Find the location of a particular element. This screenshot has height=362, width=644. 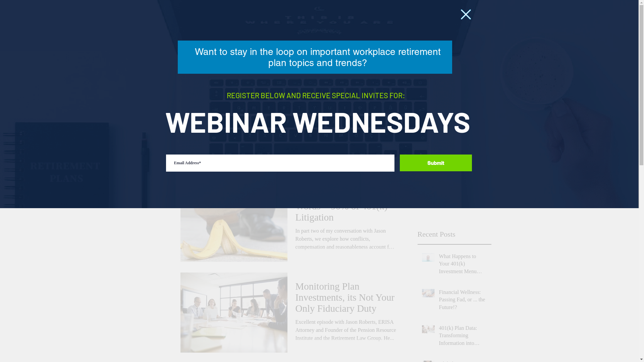

WEBINARS is located at coordinates (324, 17).